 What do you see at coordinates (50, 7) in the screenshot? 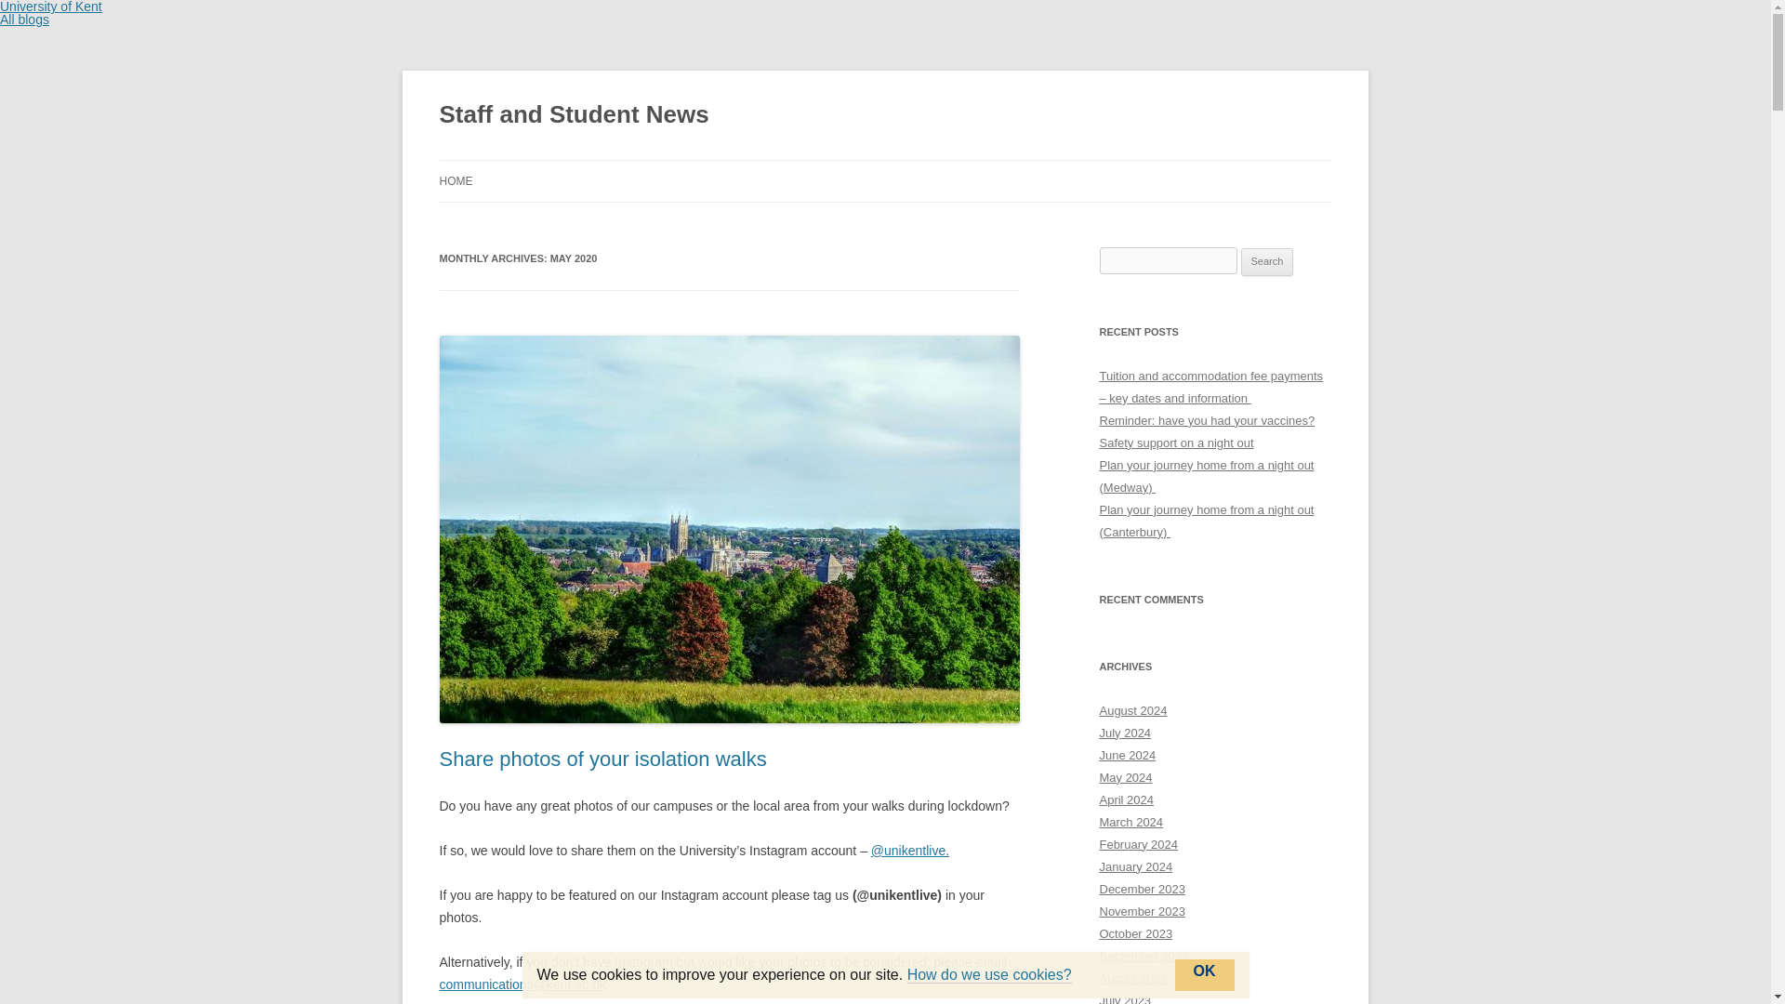
I see `University of Kent website homepage` at bounding box center [50, 7].